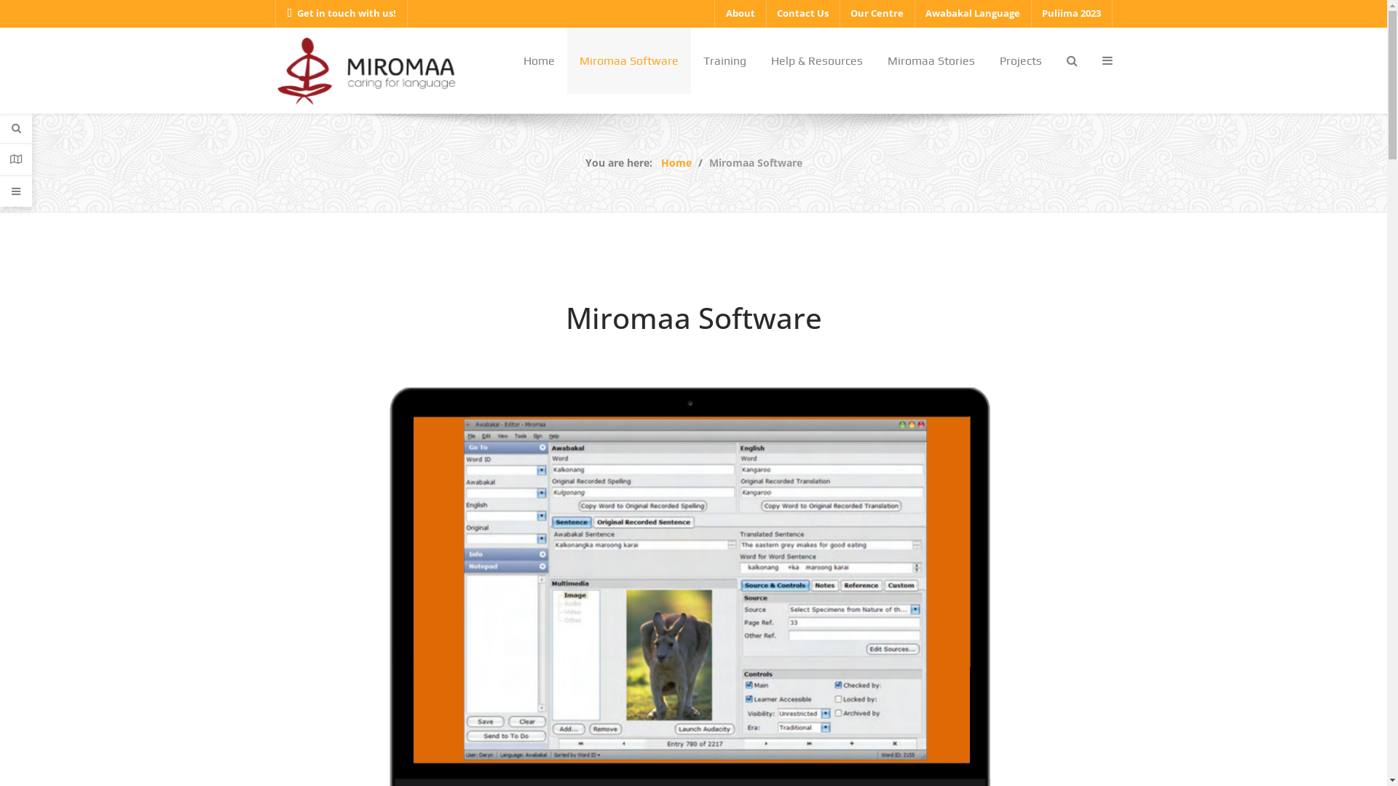 The width and height of the screenshot is (1398, 786). Describe the element at coordinates (16, 160) in the screenshot. I see `Contacts` at that location.